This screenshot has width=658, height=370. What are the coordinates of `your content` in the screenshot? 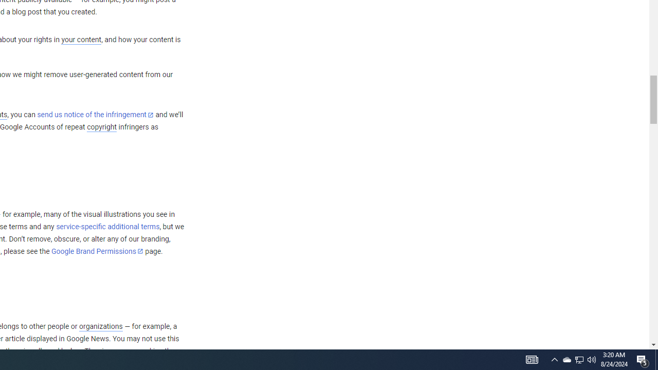 It's located at (81, 40).